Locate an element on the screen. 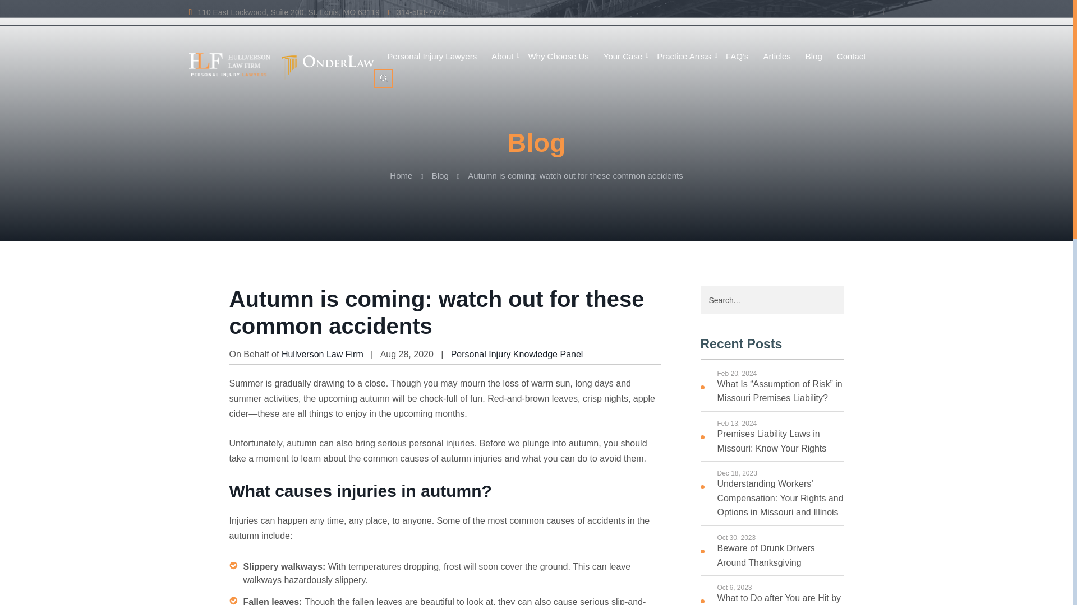 This screenshot has width=1077, height=605. Why Choose Us is located at coordinates (558, 57).